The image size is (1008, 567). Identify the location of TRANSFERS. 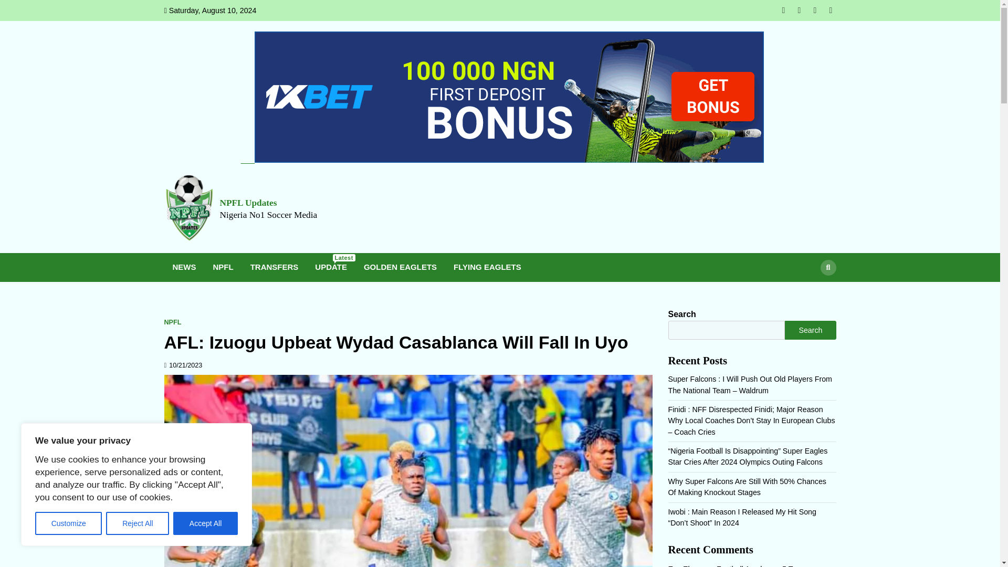
(274, 267).